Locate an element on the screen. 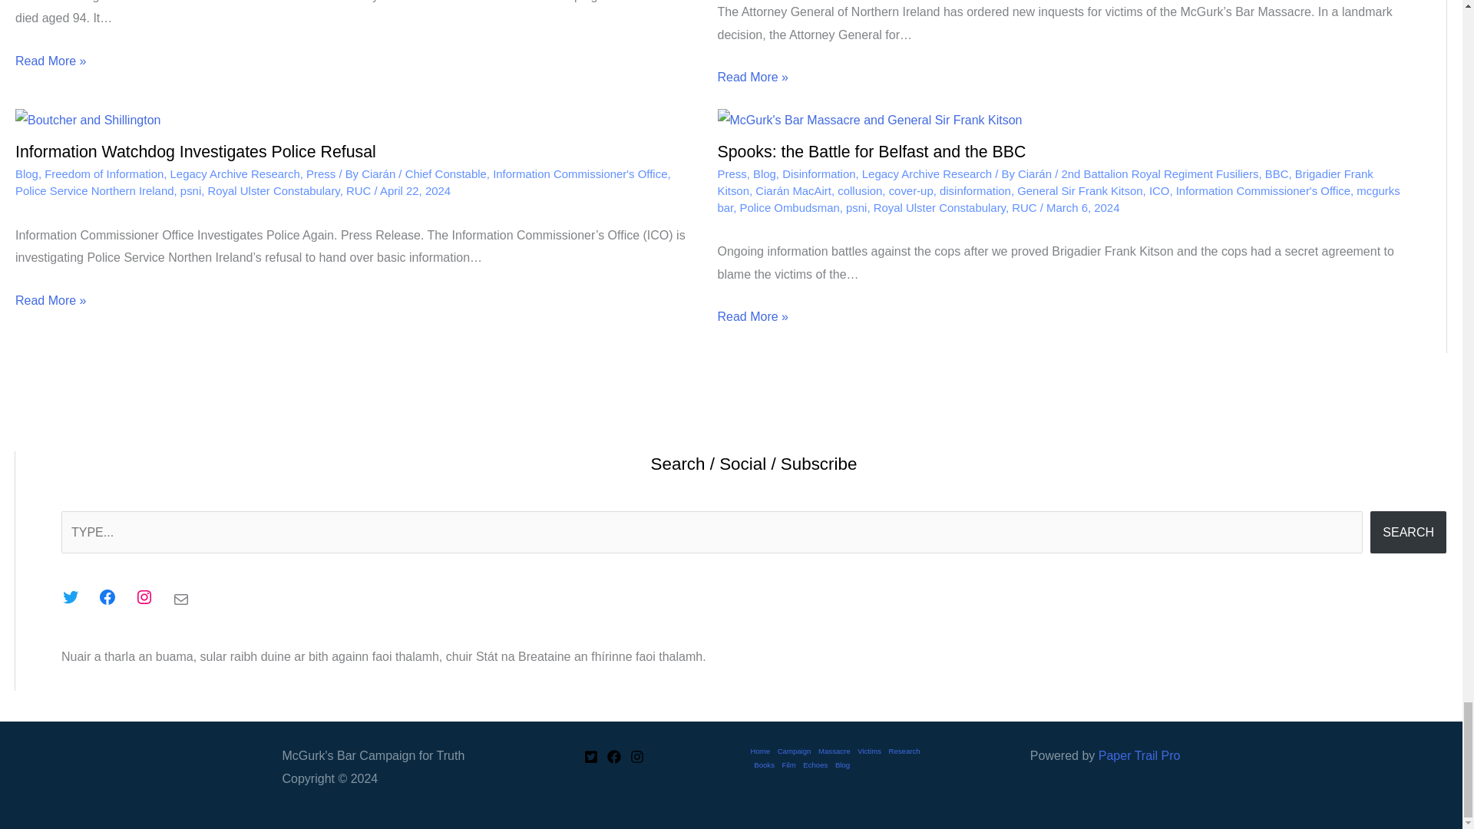 This screenshot has width=1474, height=829. Spooks: the Battle for Belfast and the BBC 8 is located at coordinates (869, 120).